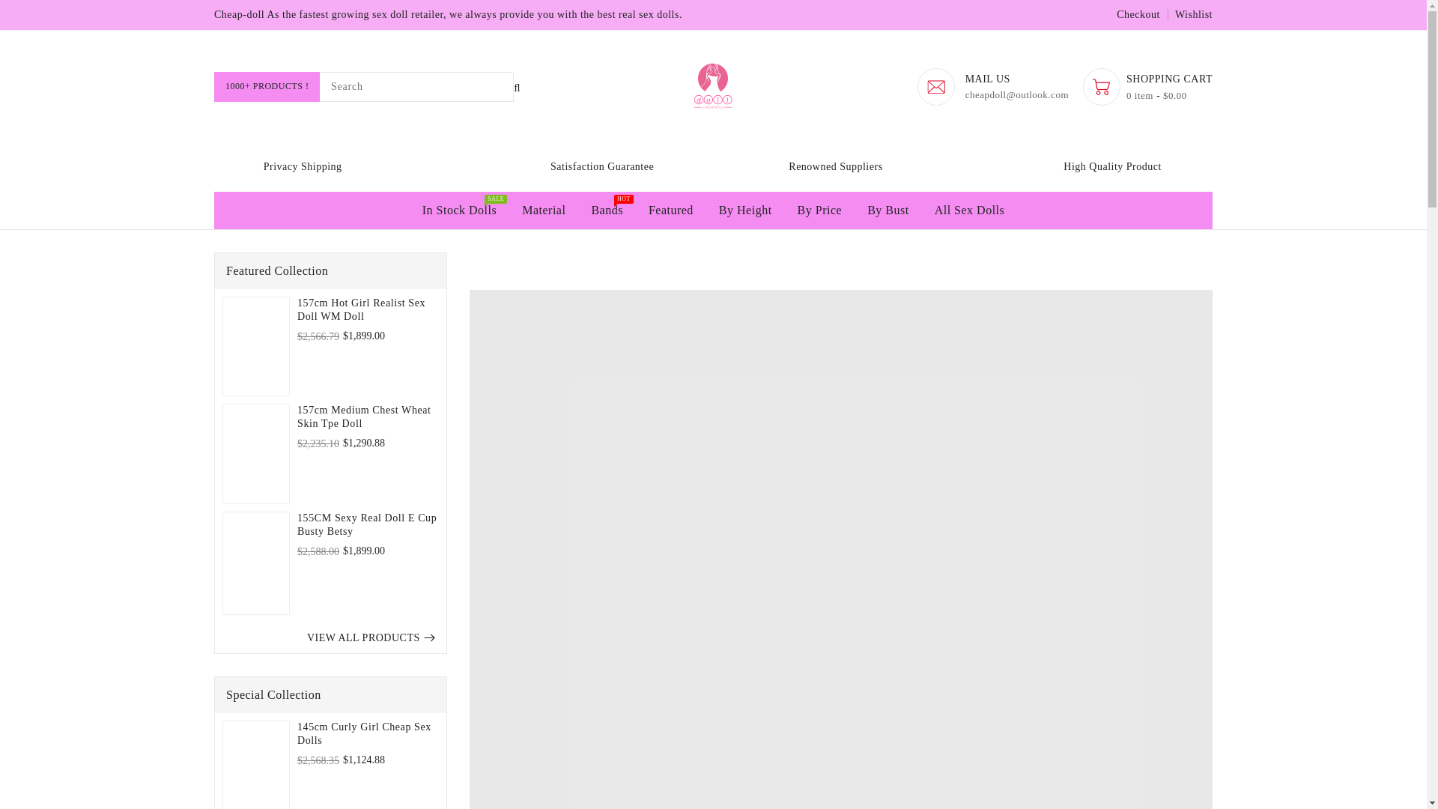 The image size is (1438, 809). I want to click on High Quality Product, so click(14, 7).